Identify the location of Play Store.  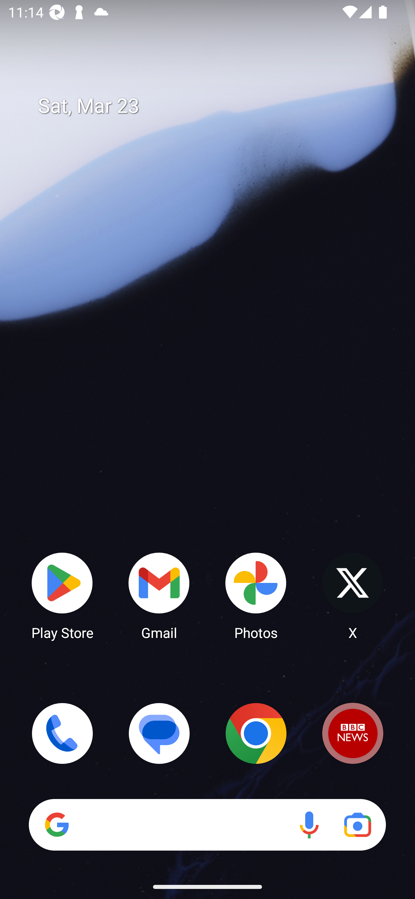
(62, 595).